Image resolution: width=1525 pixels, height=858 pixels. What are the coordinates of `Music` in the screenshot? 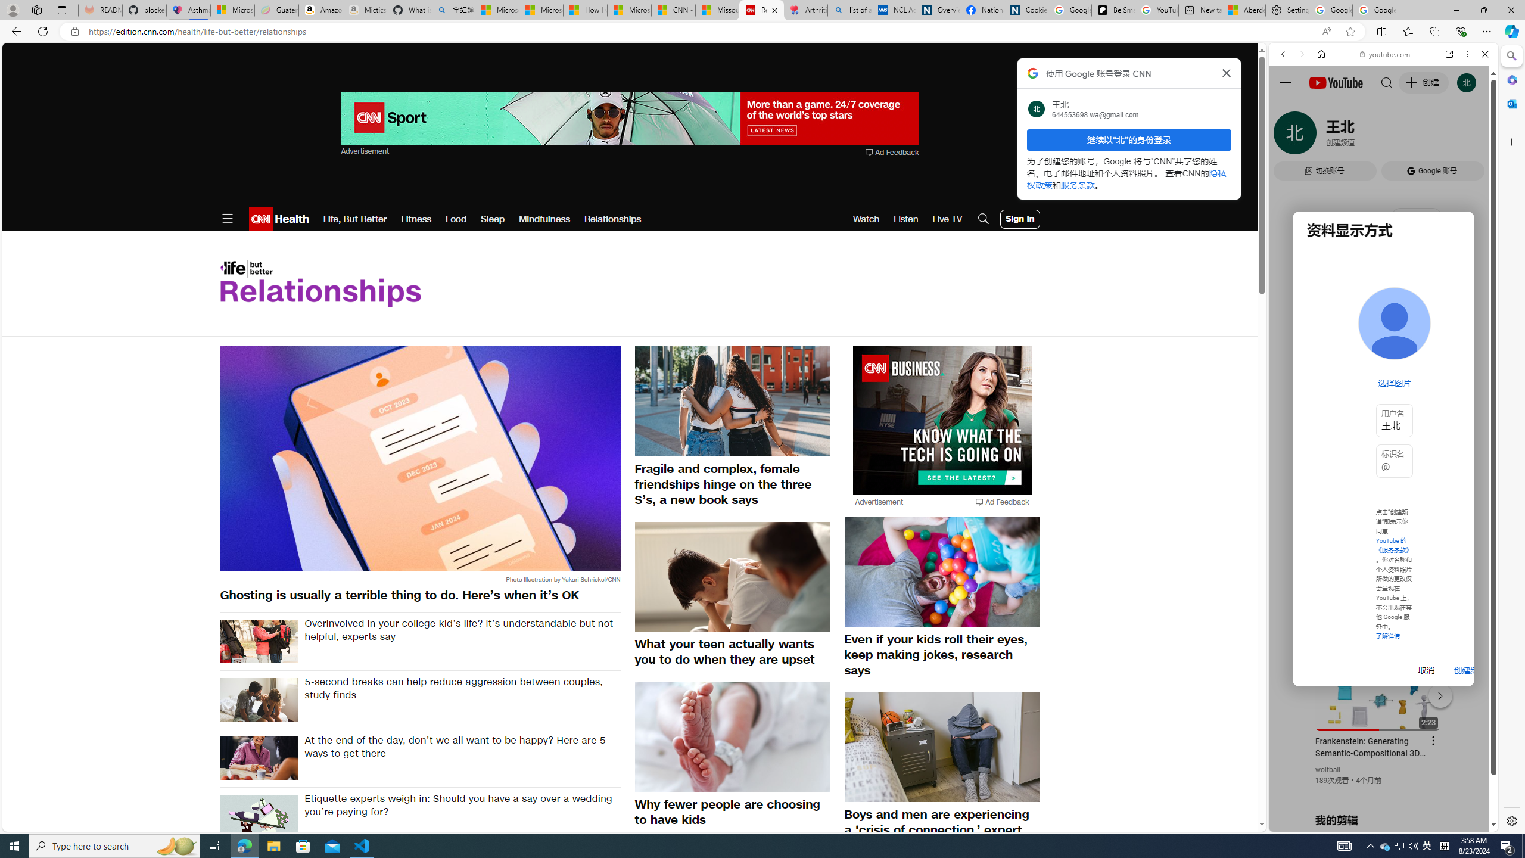 It's located at (1383, 324).